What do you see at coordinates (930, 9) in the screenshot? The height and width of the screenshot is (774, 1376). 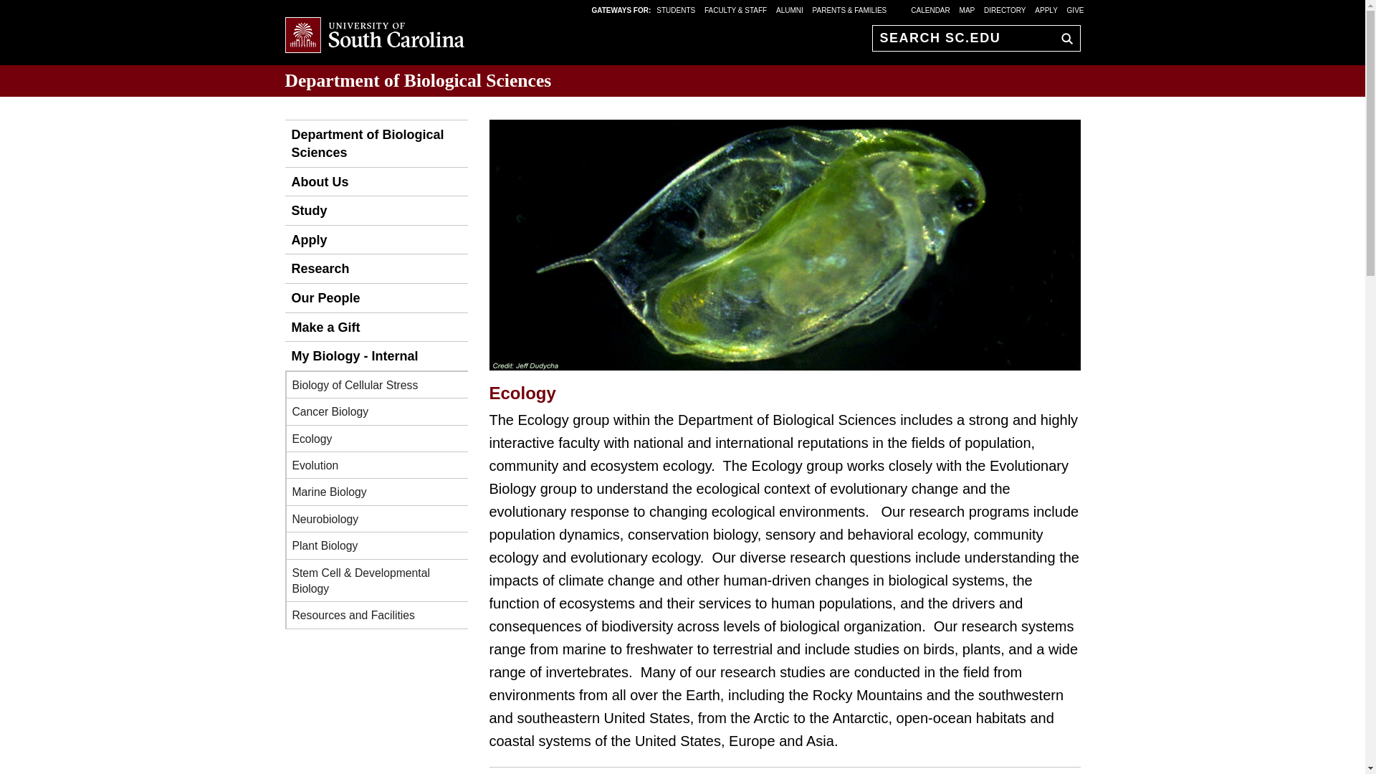 I see `CALENDAR` at bounding box center [930, 9].